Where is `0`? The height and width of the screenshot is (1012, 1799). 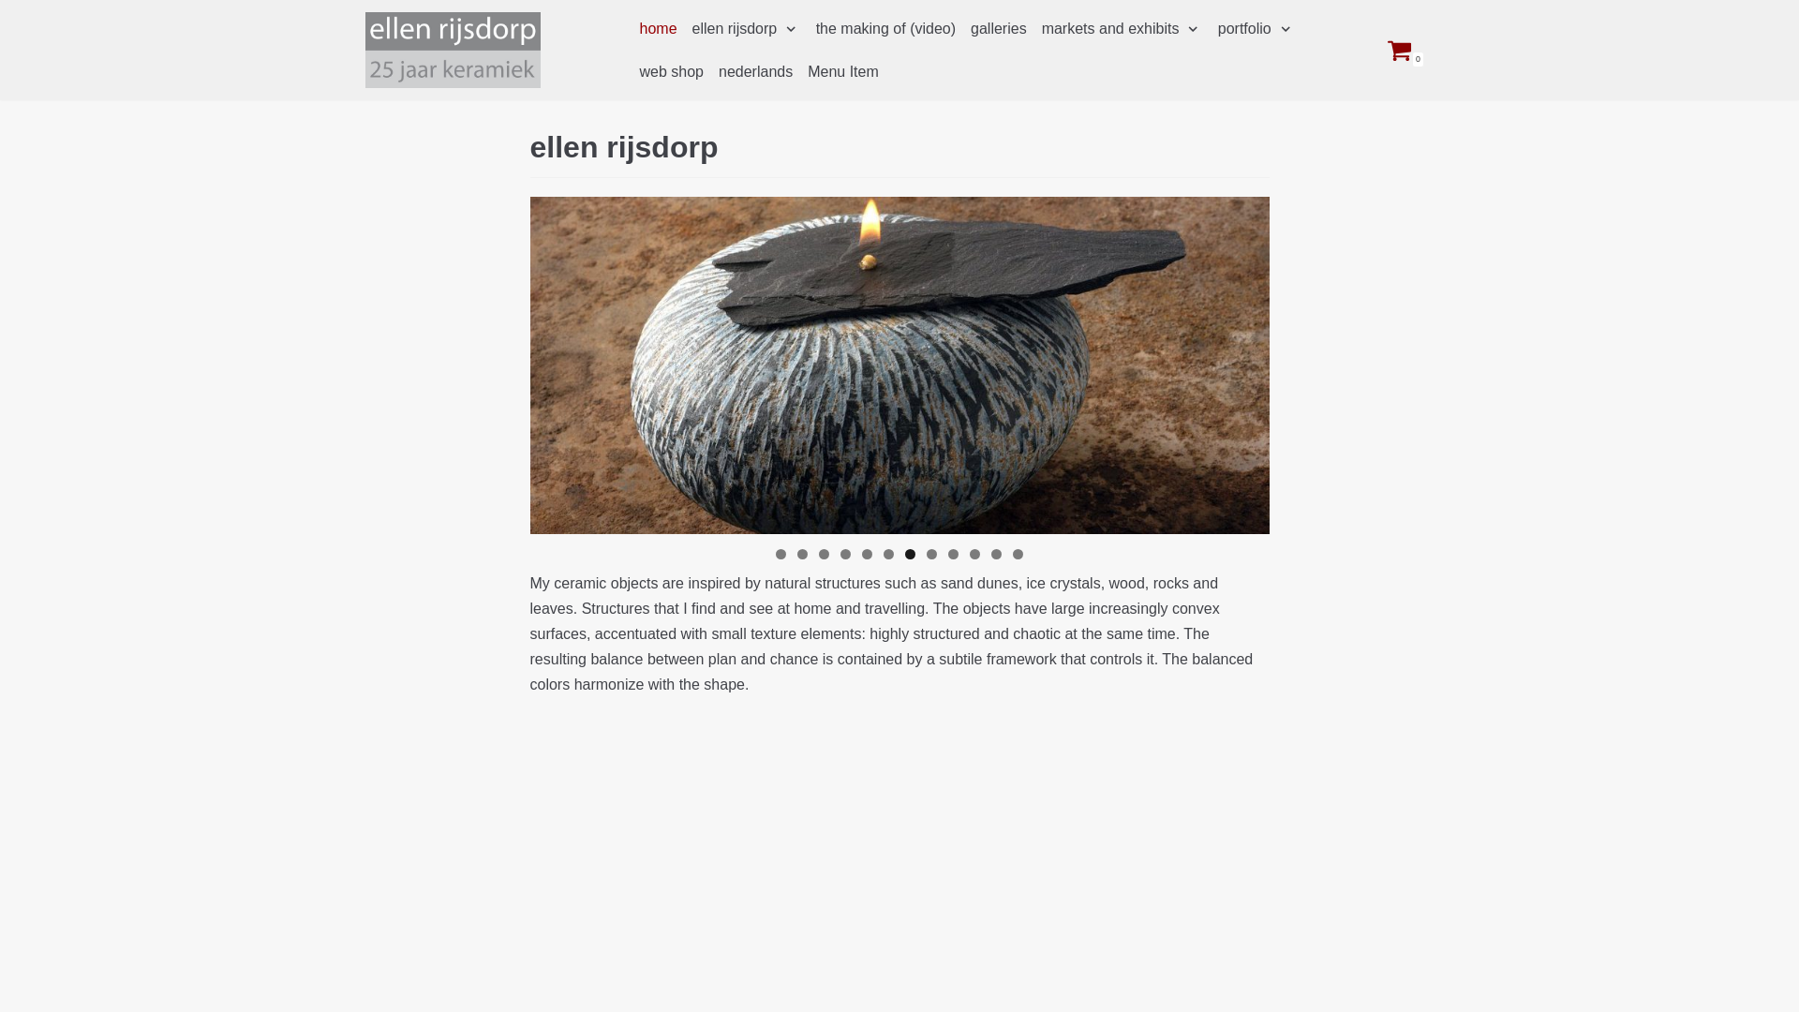 0 is located at coordinates (1405, 49).